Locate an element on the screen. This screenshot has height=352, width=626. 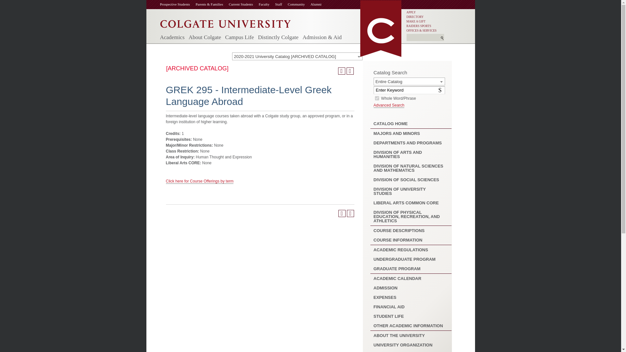
Staff is located at coordinates (282, 4).